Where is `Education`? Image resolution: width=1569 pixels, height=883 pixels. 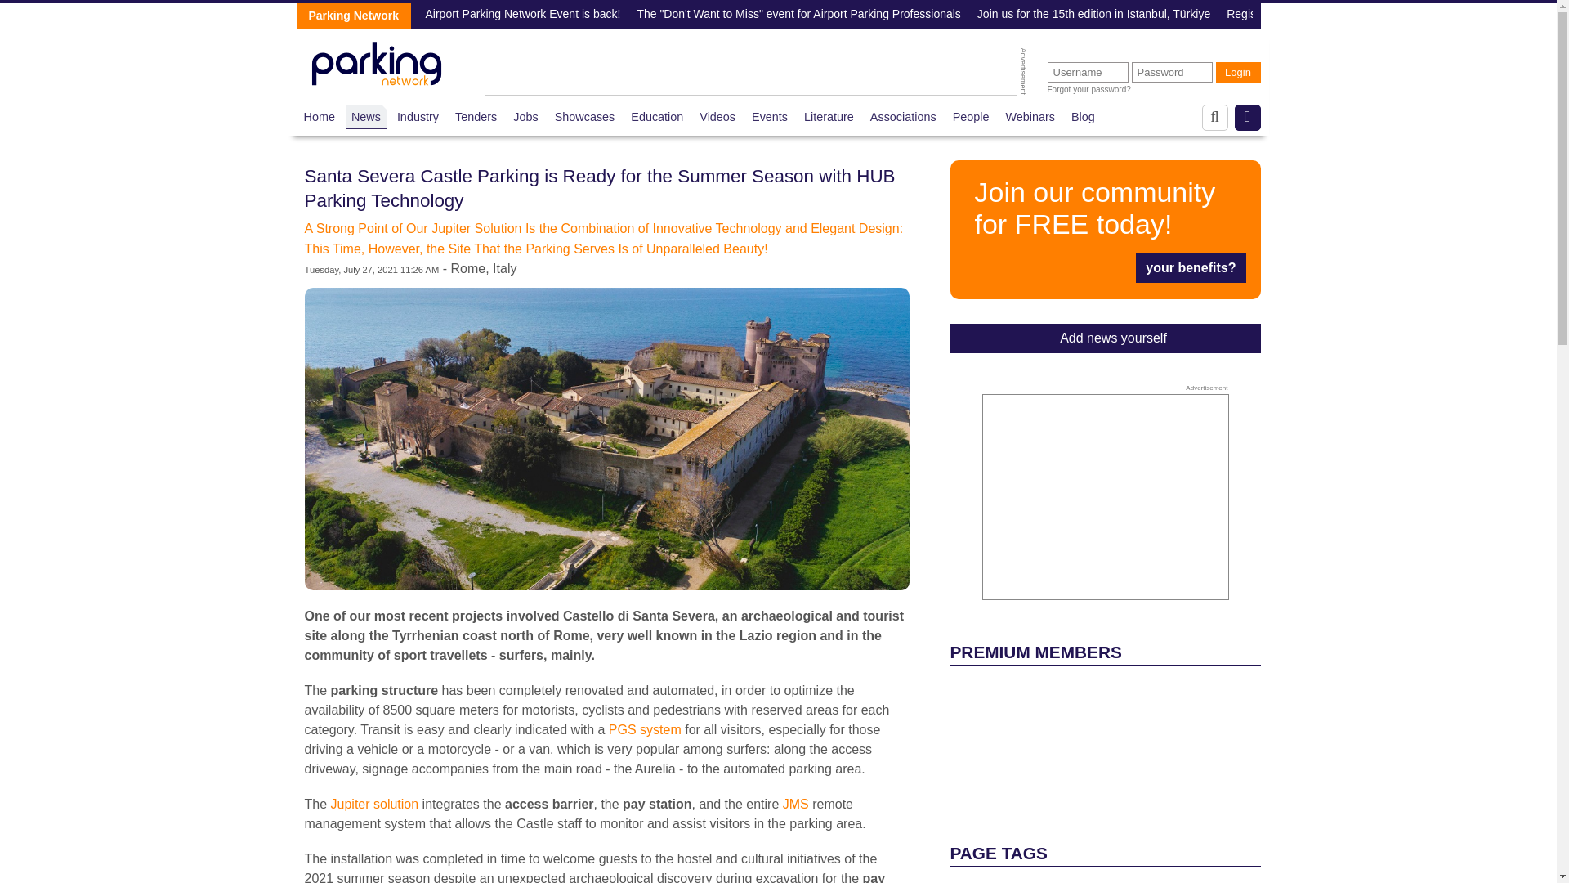 Education is located at coordinates (656, 116).